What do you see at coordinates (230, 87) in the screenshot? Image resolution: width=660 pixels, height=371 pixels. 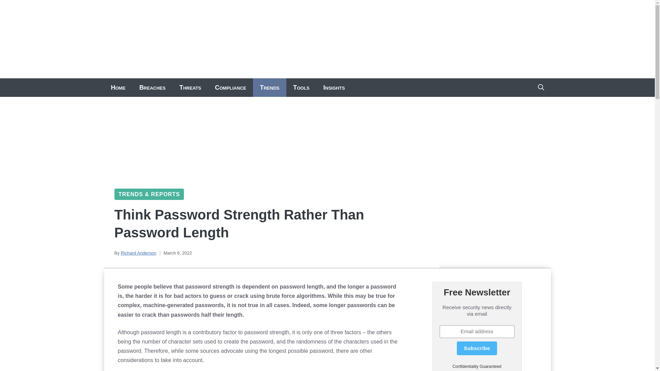 I see `Compliance` at bounding box center [230, 87].